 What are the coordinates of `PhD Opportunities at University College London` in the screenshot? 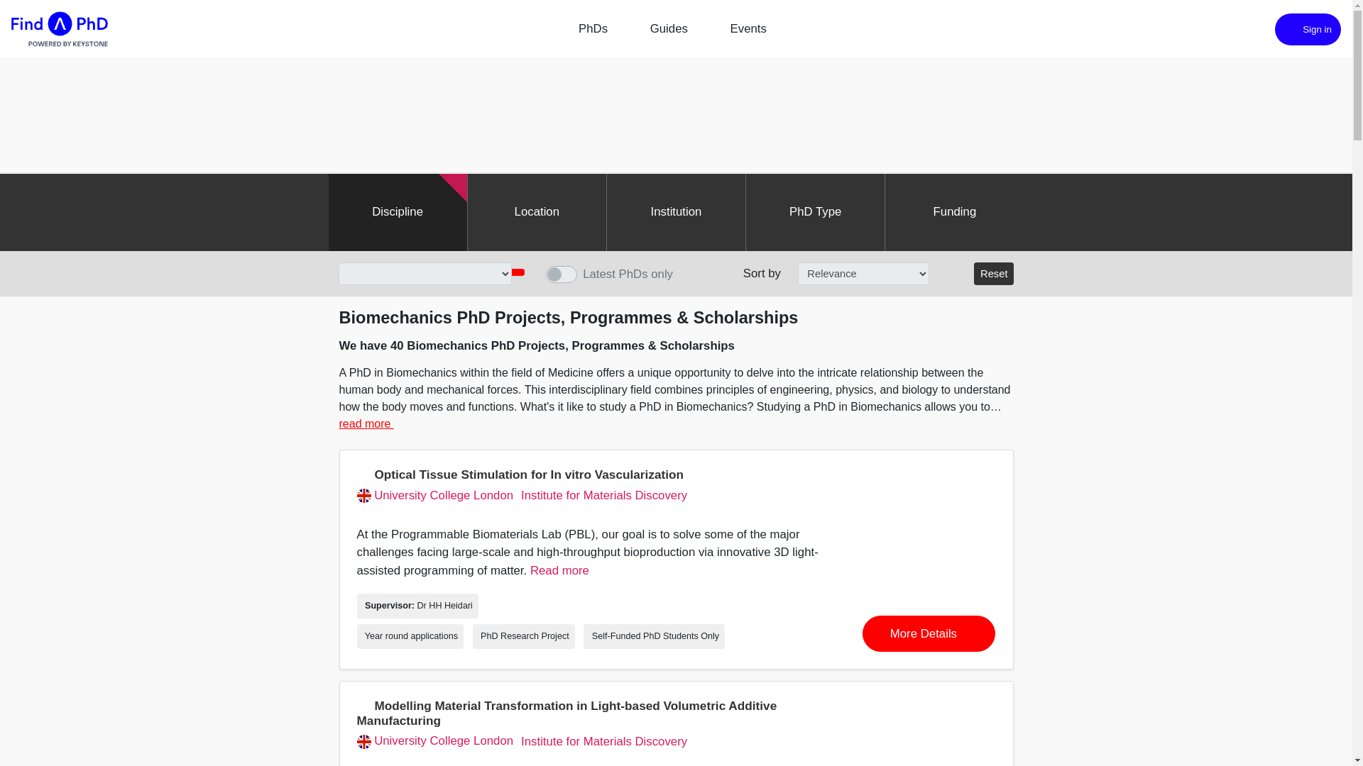 It's located at (434, 496).